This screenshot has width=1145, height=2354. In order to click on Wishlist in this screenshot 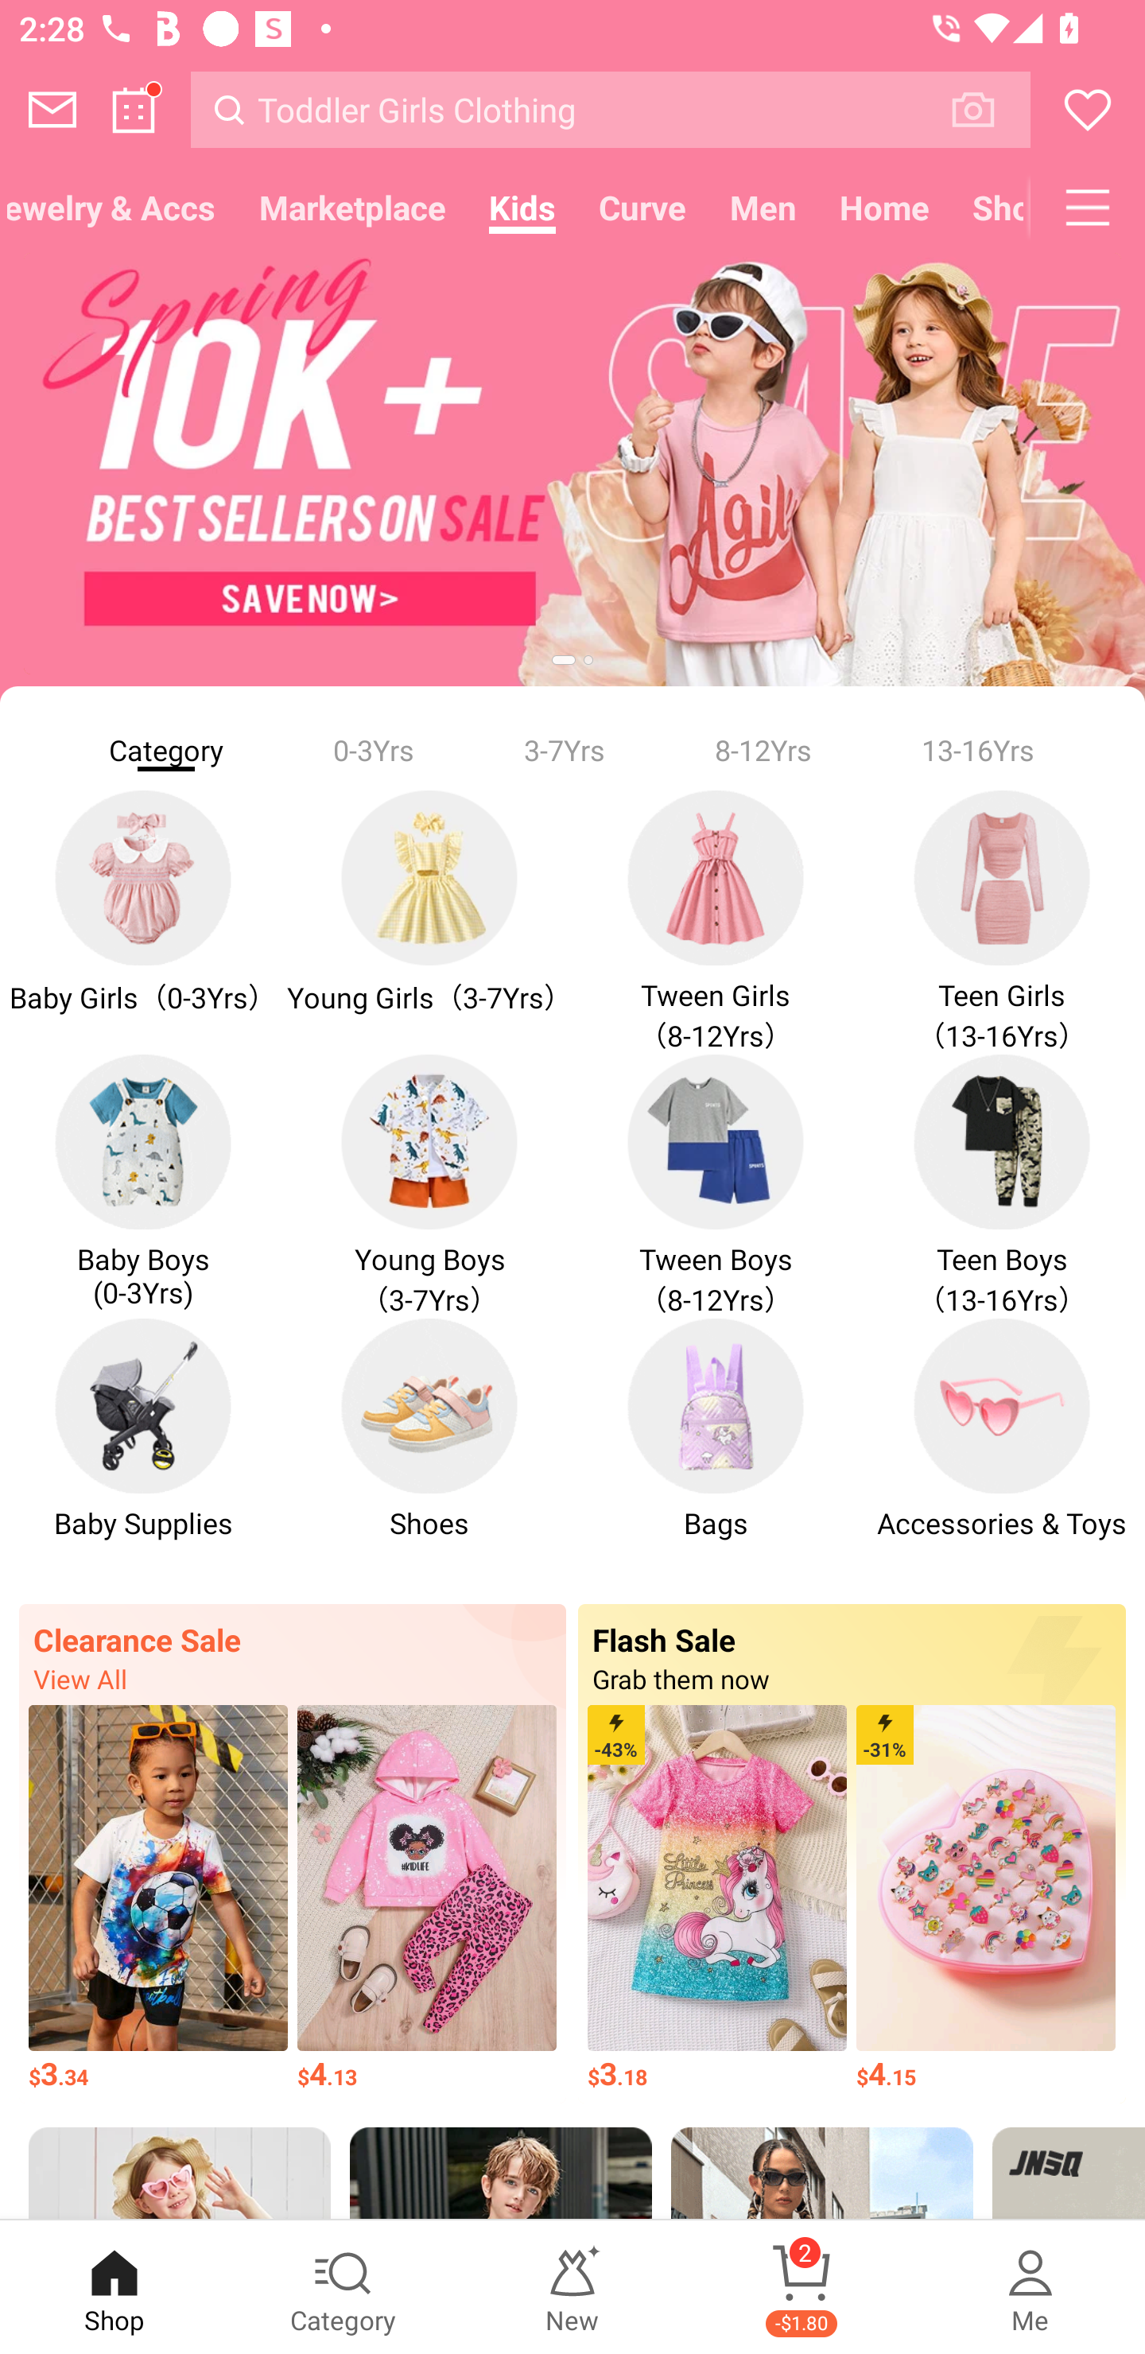, I will do `click(1088, 110)`.